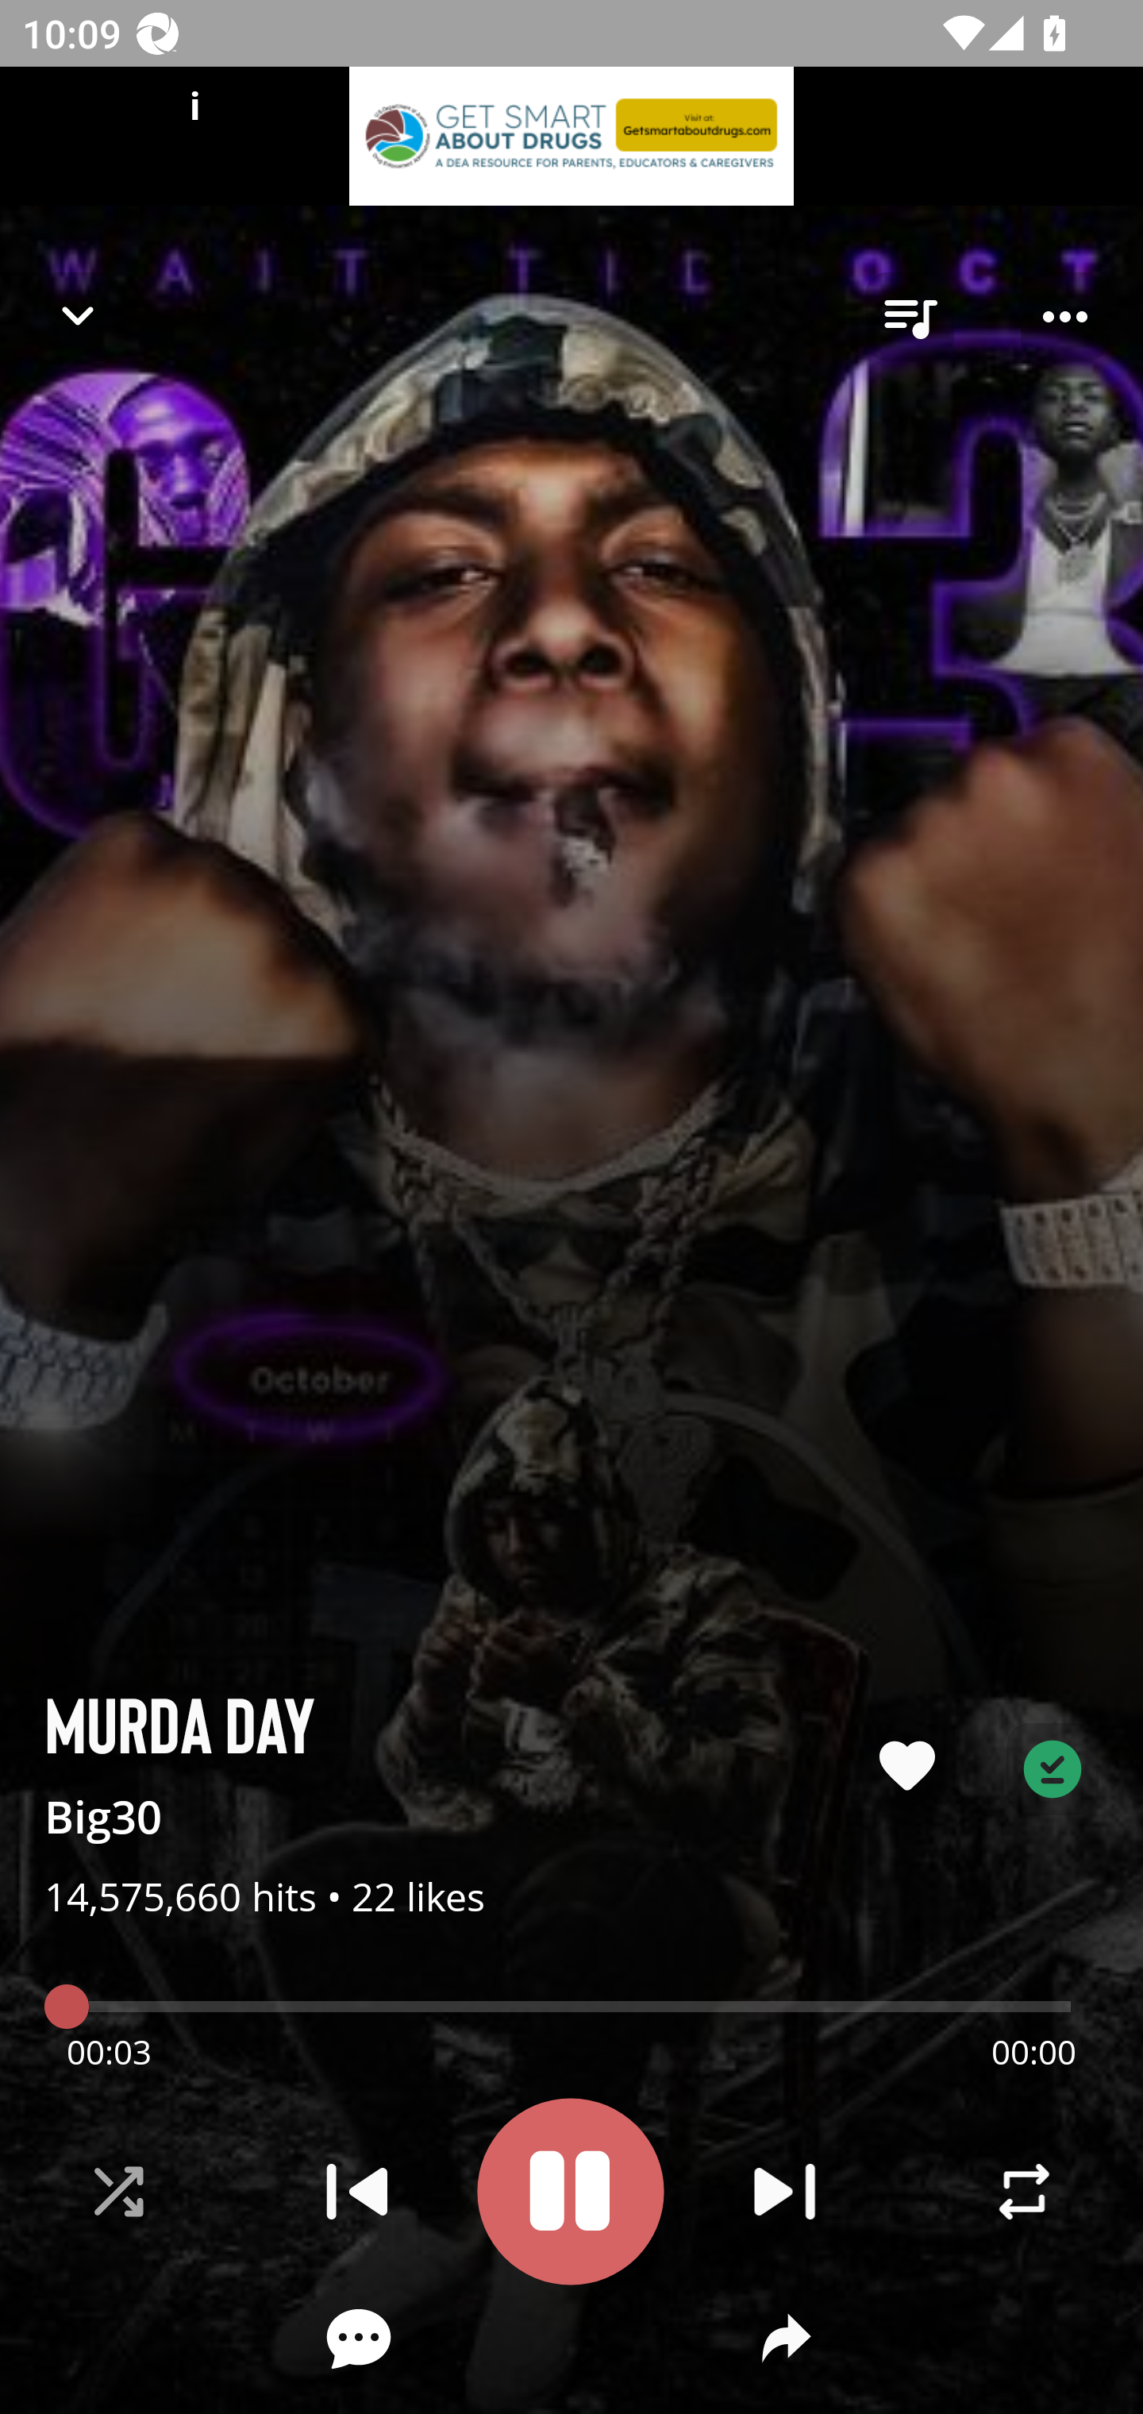  Describe the element at coordinates (910, 318) in the screenshot. I see `queue` at that location.